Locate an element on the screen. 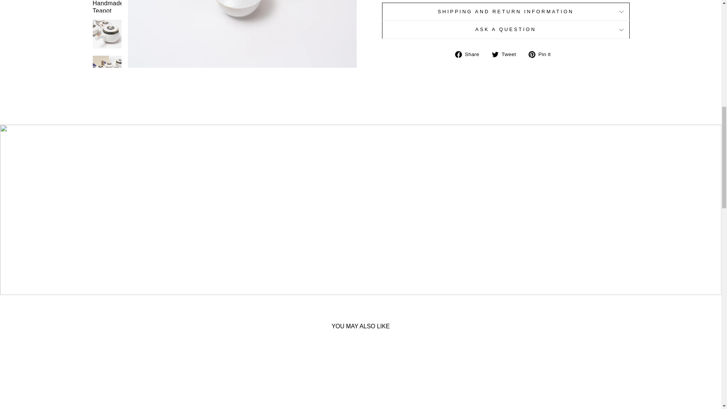 This screenshot has width=727, height=409. Pin on Pinterest is located at coordinates (542, 54).